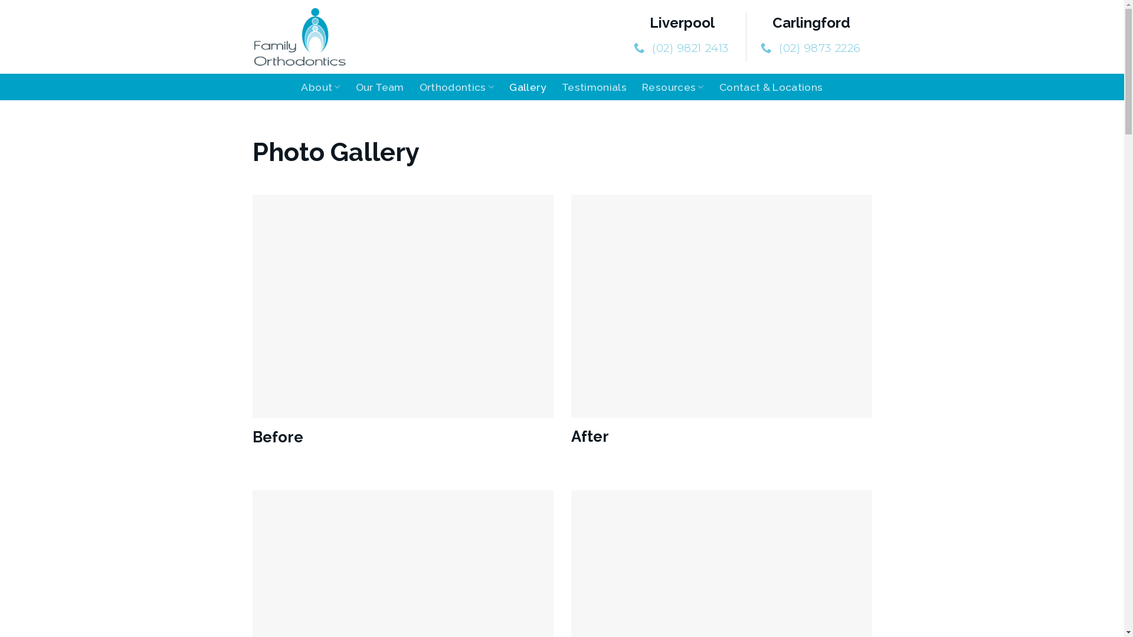 The image size is (1133, 637). I want to click on Gallery, so click(528, 87).